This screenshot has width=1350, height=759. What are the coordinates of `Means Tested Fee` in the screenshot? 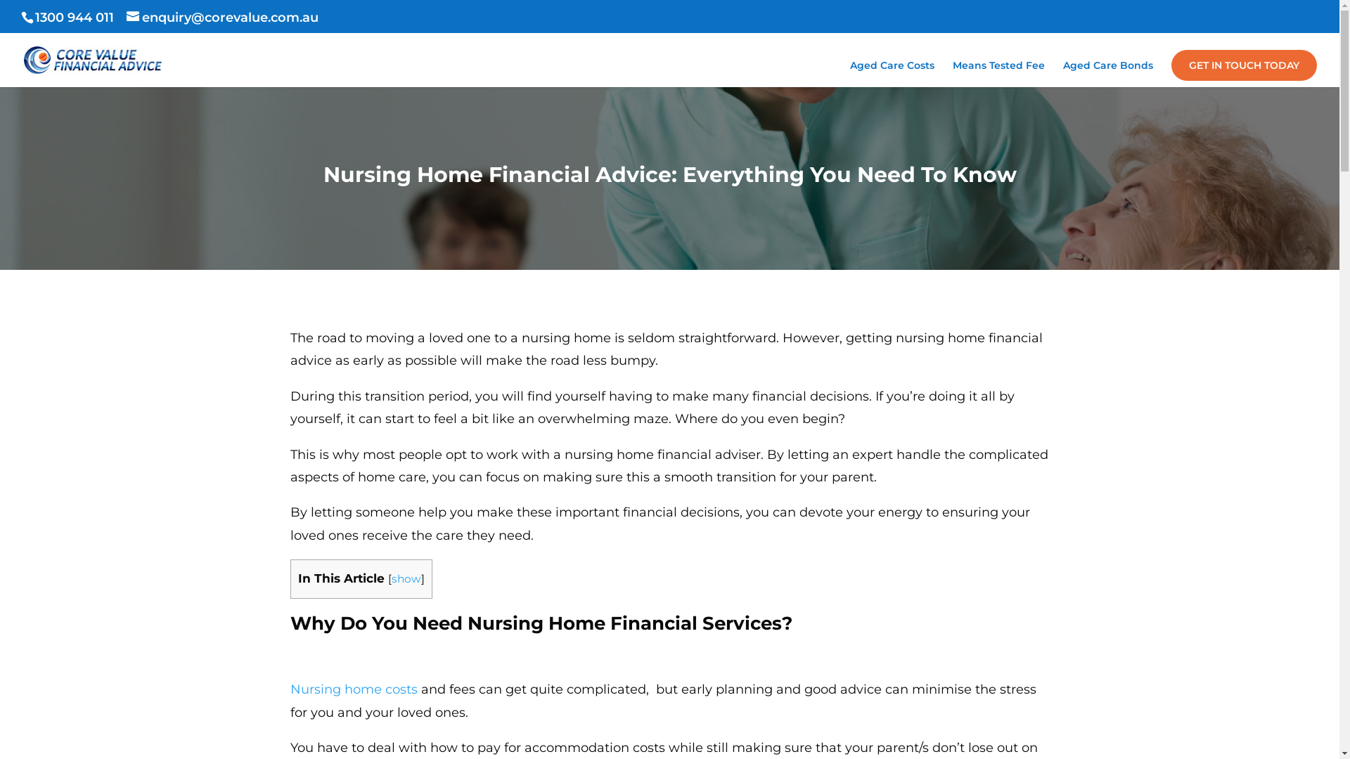 It's located at (998, 74).